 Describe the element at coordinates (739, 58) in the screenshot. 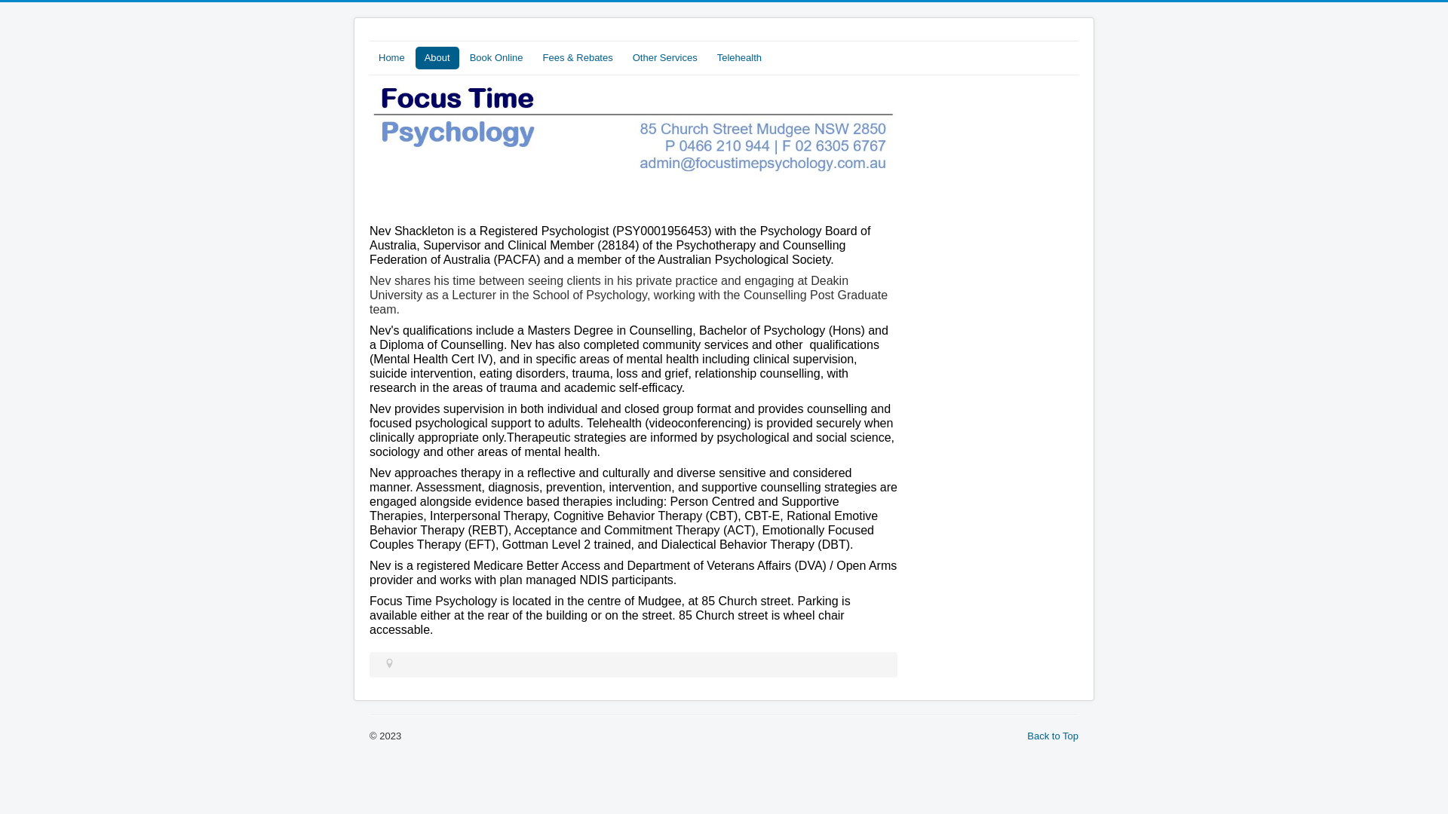

I see `Telehealth` at that location.